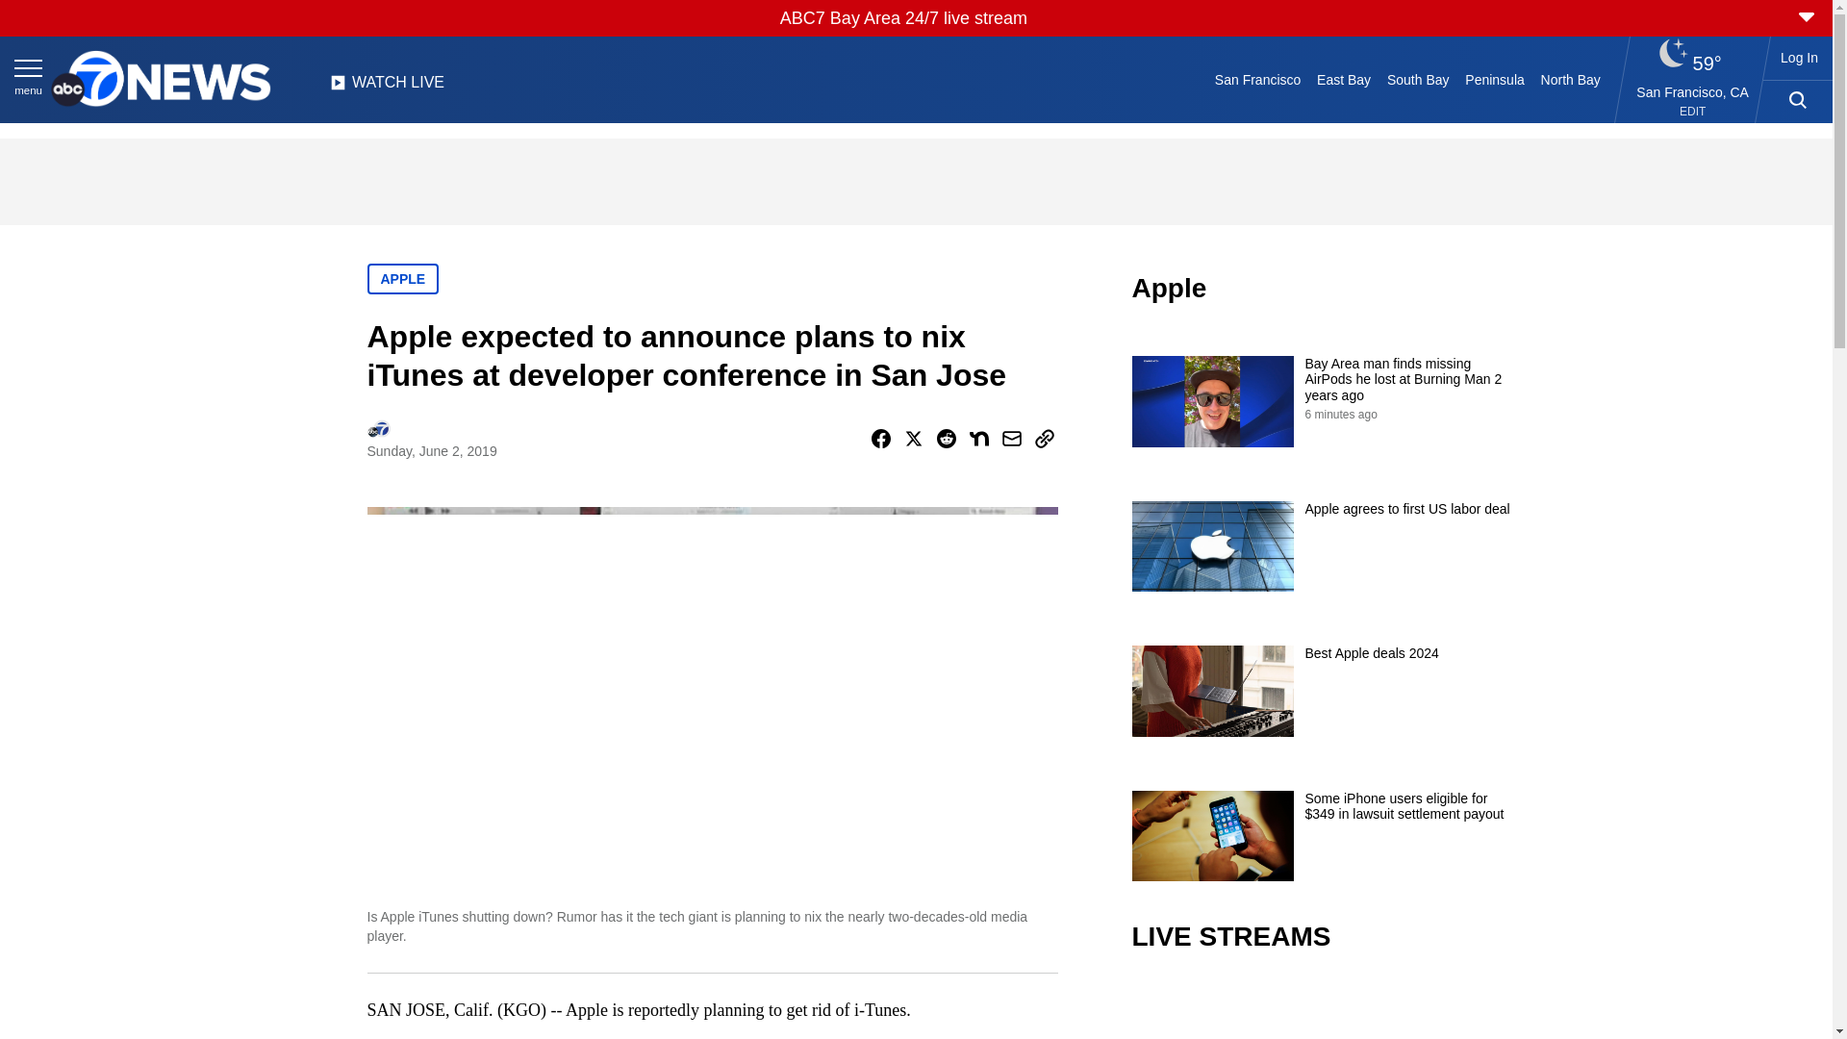  What do you see at coordinates (1495, 79) in the screenshot?
I see `Peninsula` at bounding box center [1495, 79].